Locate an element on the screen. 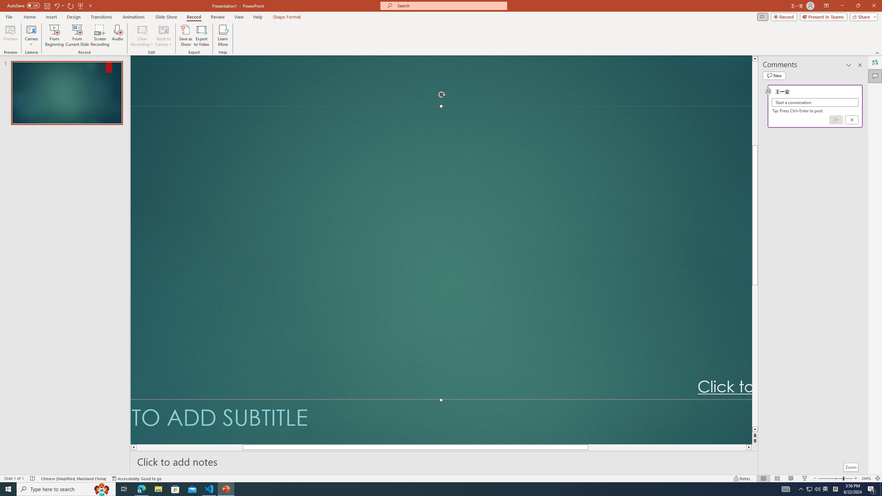 The height and width of the screenshot is (496, 882). Slide Notes is located at coordinates (444, 461).